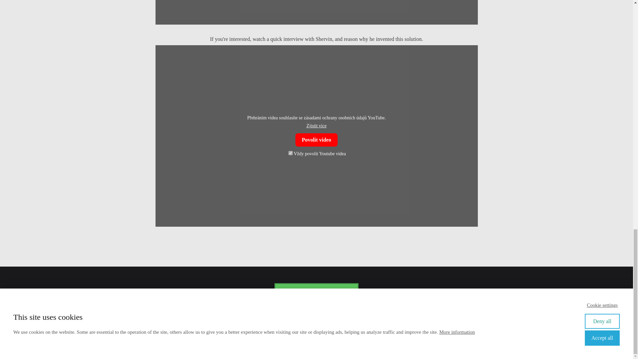  Describe the element at coordinates (316, 140) in the screenshot. I see `Povolit video` at that location.